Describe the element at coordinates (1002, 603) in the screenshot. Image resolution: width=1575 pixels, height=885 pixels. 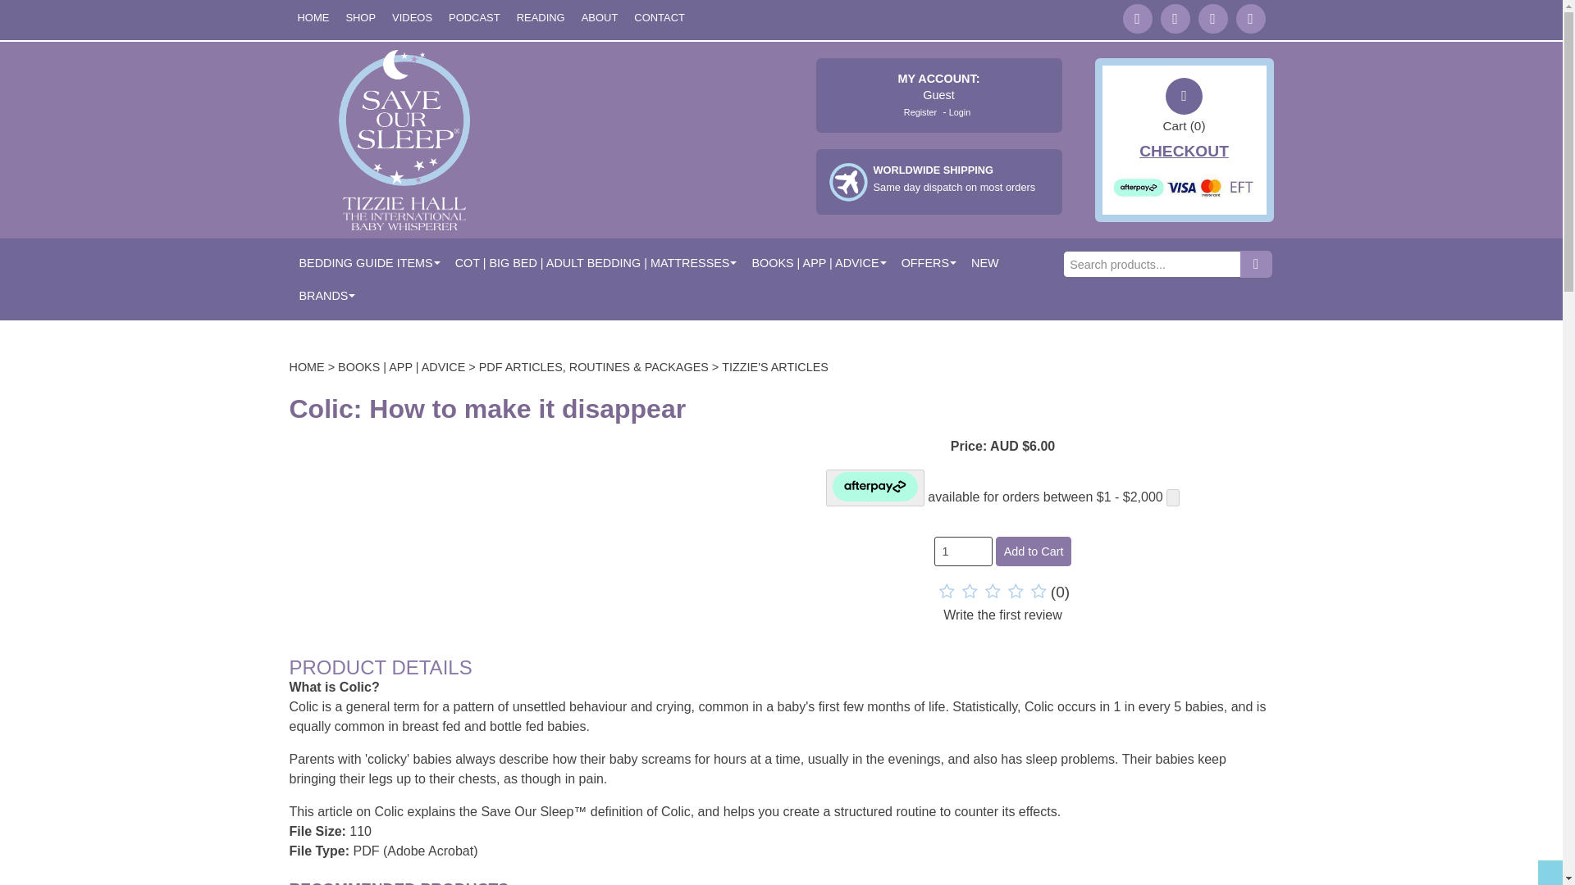
I see ` out of 5 average rating from  reviews` at that location.